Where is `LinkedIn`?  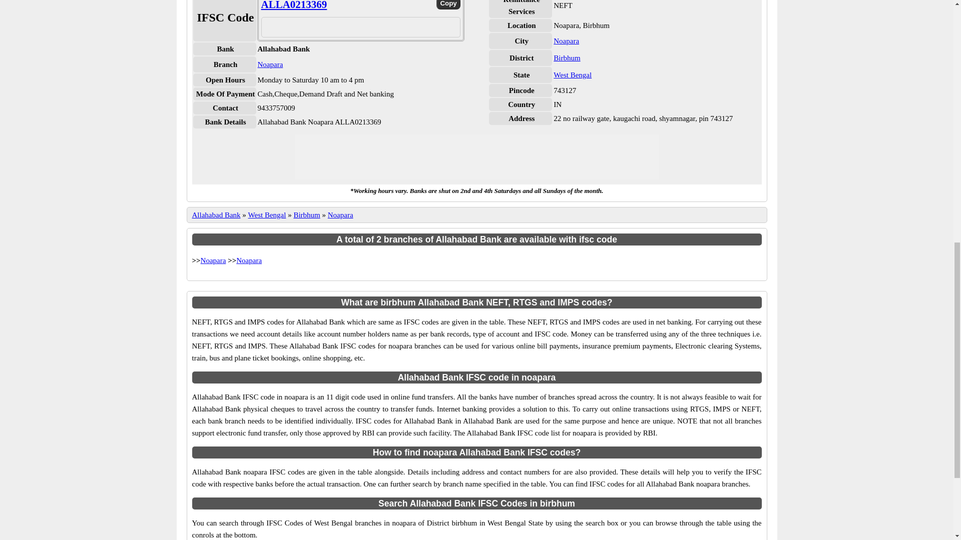 LinkedIn is located at coordinates (384, 24).